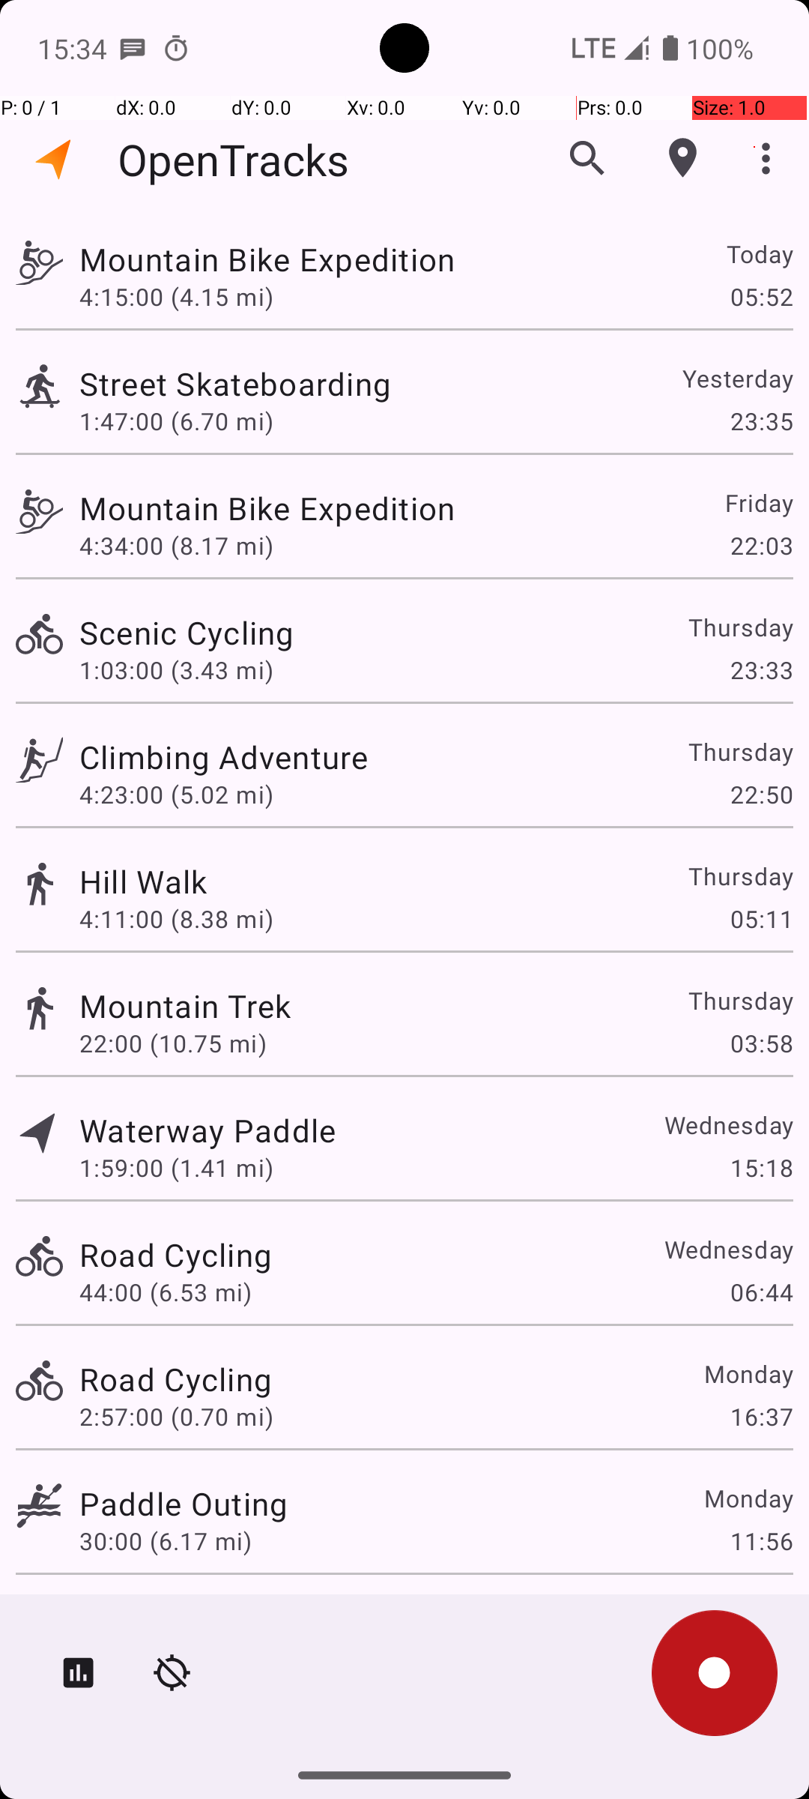 Image resolution: width=809 pixels, height=1799 pixels. What do you see at coordinates (186, 1006) in the screenshot?
I see `Mountain Trek` at bounding box center [186, 1006].